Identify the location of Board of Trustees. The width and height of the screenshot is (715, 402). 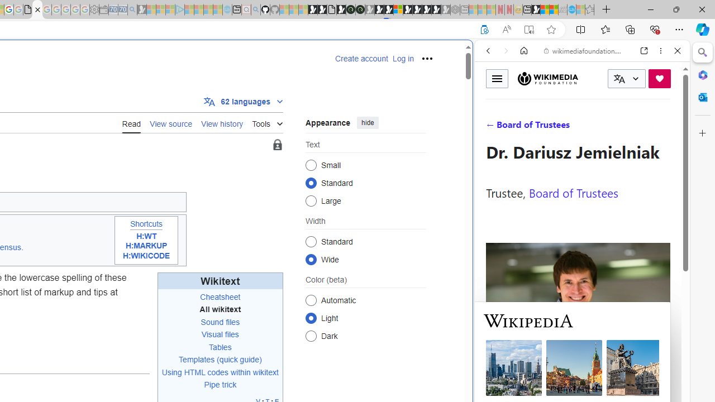
(573, 192).